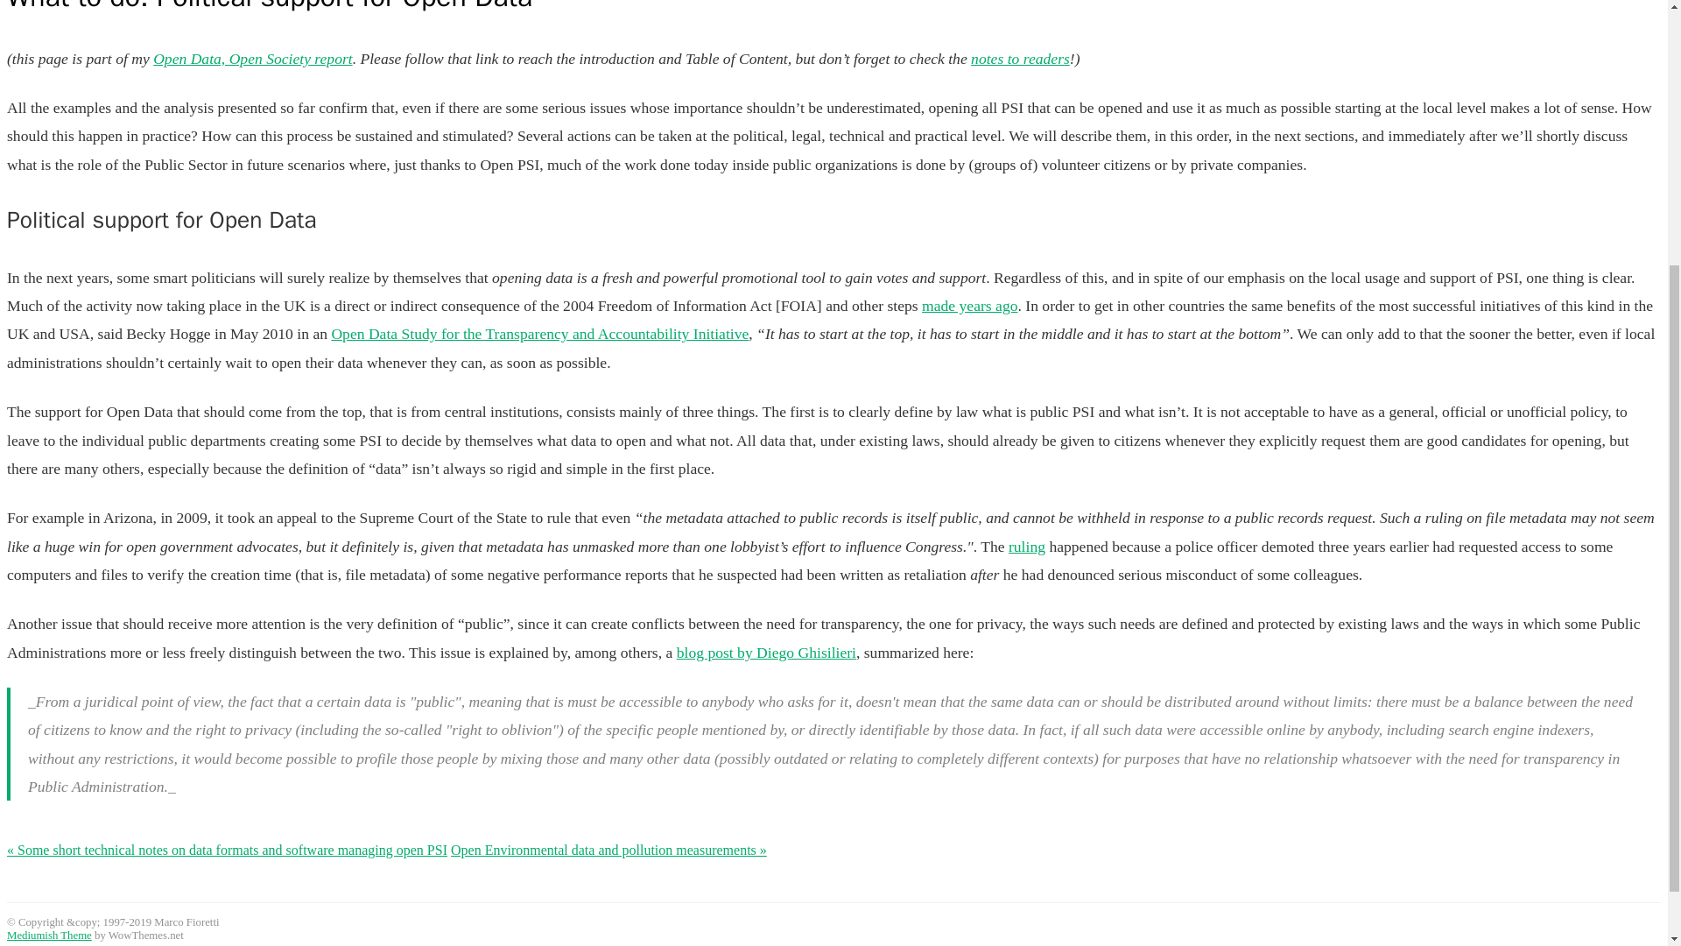 Image resolution: width=1681 pixels, height=946 pixels. What do you see at coordinates (1020, 58) in the screenshot?
I see `notes to readers` at bounding box center [1020, 58].